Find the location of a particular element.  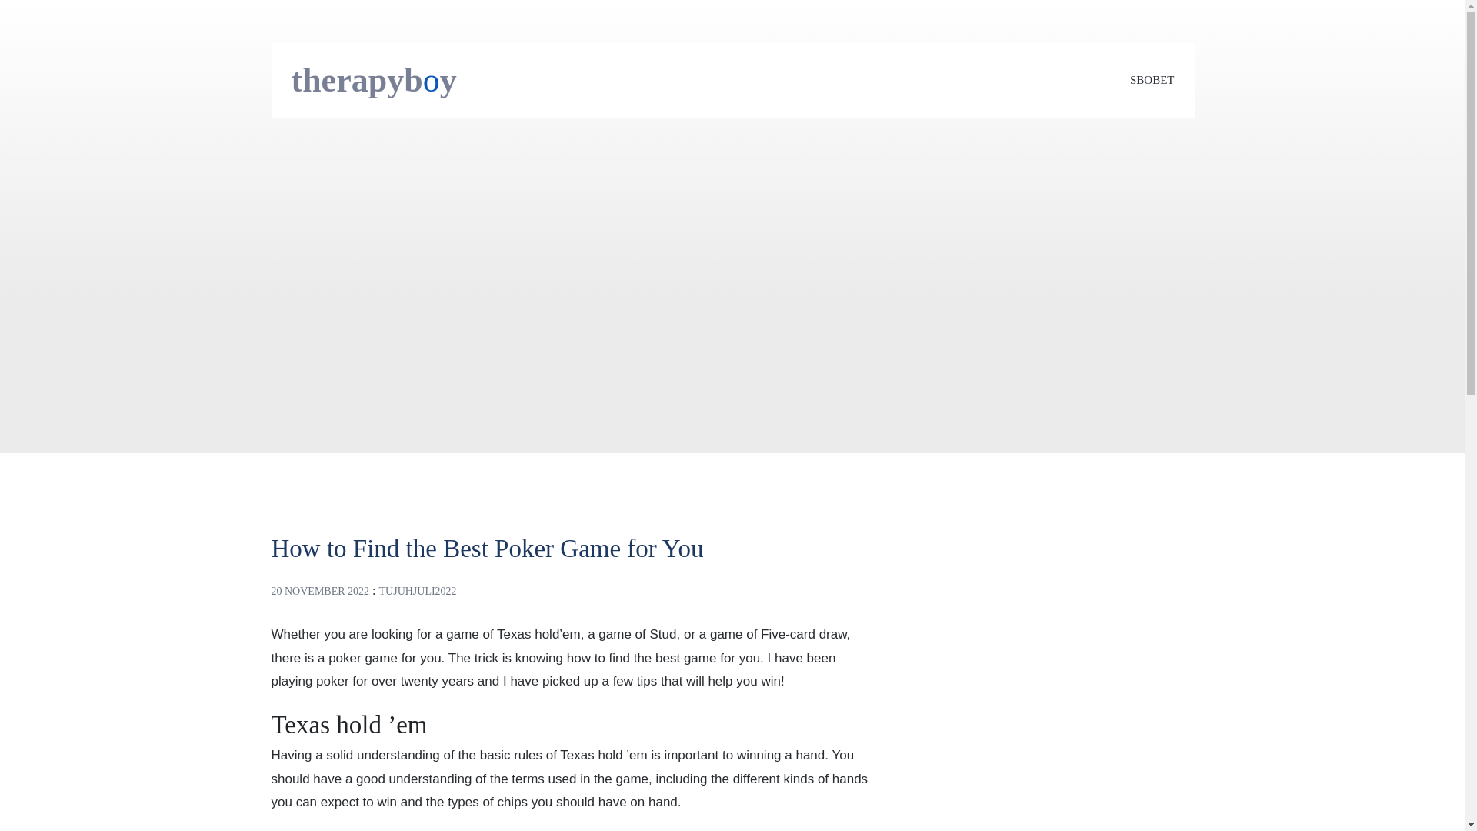

SBOBET is located at coordinates (1152, 80).